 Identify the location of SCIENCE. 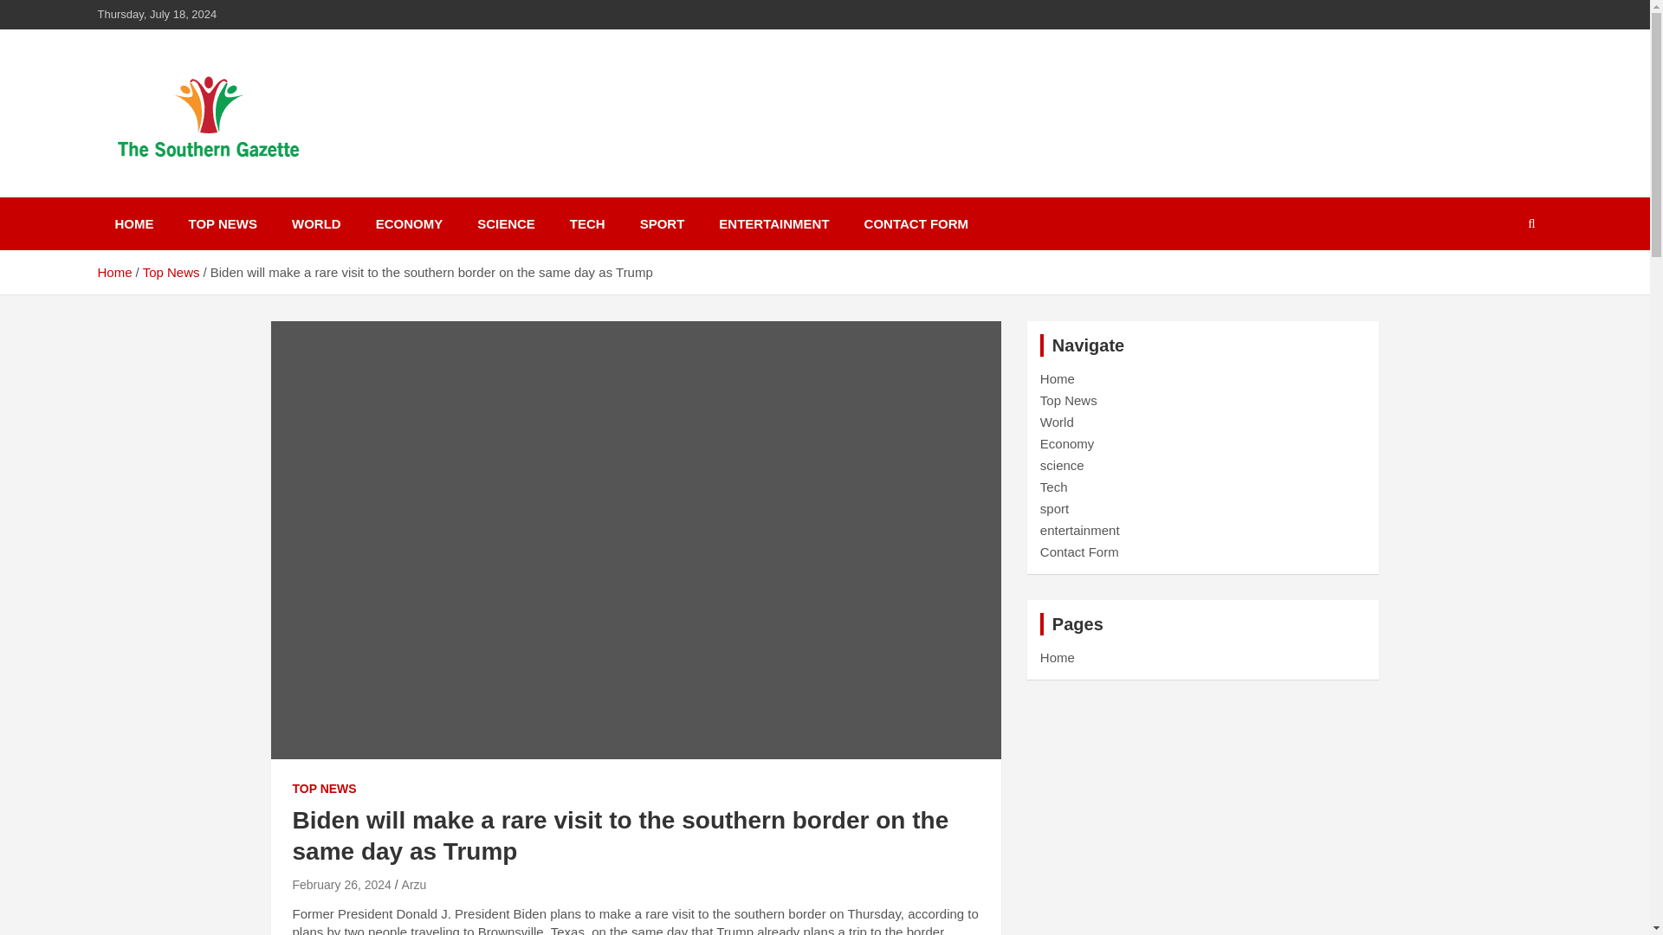
(506, 223).